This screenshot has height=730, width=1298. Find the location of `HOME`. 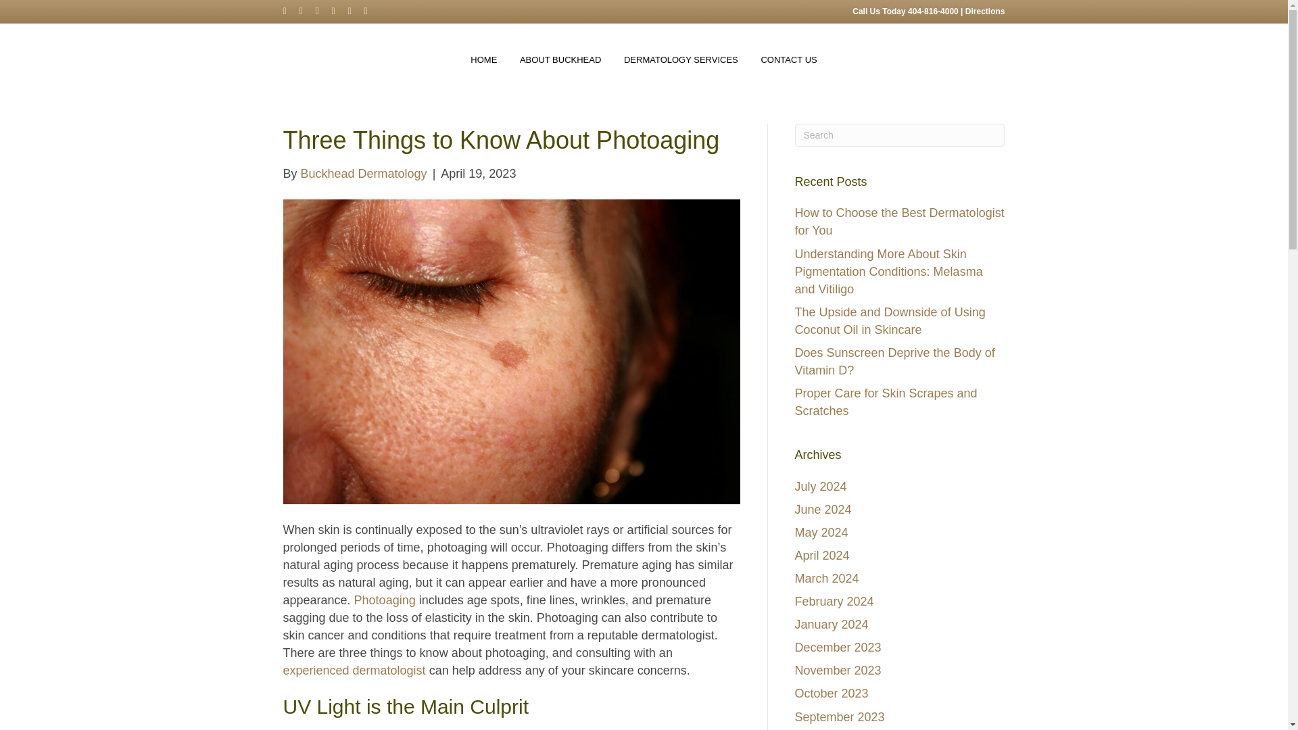

HOME is located at coordinates (484, 59).